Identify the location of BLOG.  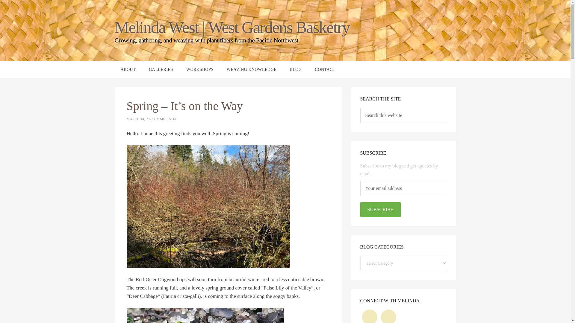
(295, 69).